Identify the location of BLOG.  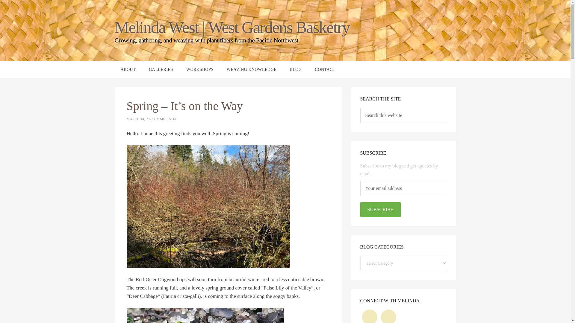
(295, 69).